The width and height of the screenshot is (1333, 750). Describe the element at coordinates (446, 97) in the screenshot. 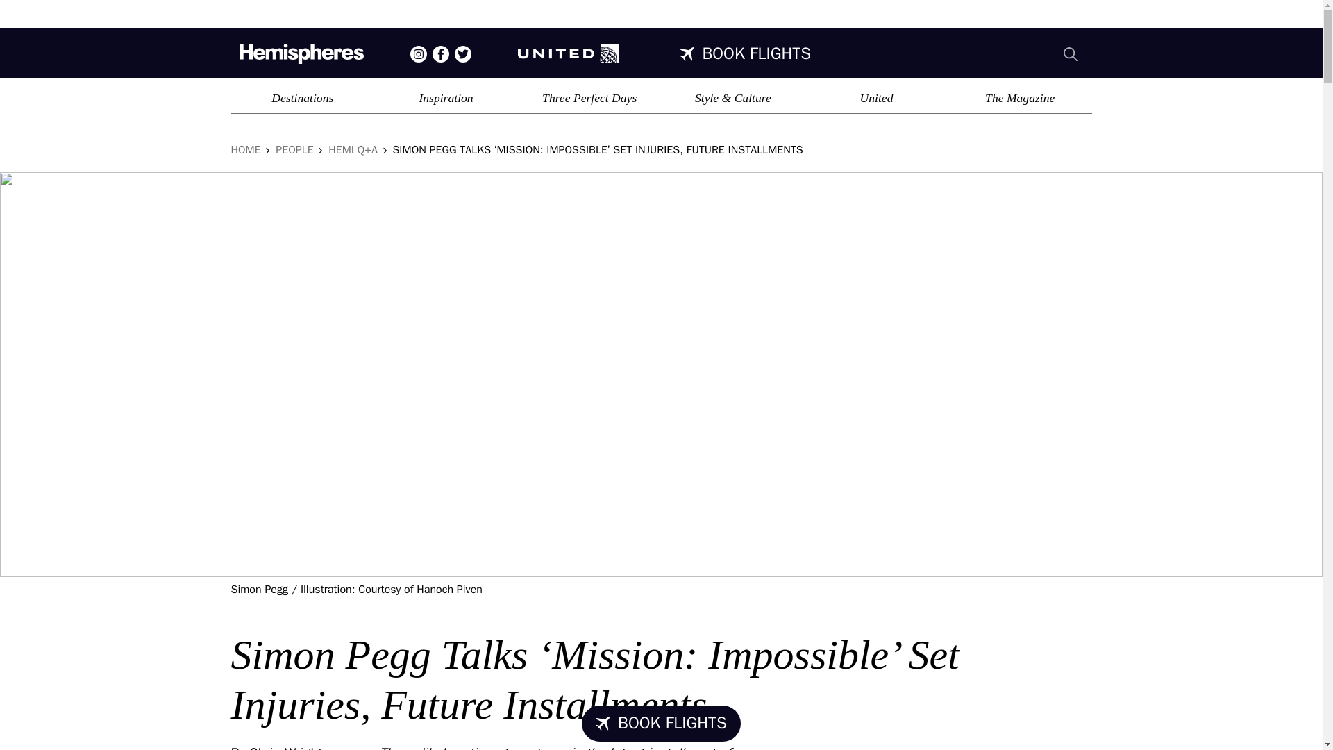

I see `Inspiration` at that location.